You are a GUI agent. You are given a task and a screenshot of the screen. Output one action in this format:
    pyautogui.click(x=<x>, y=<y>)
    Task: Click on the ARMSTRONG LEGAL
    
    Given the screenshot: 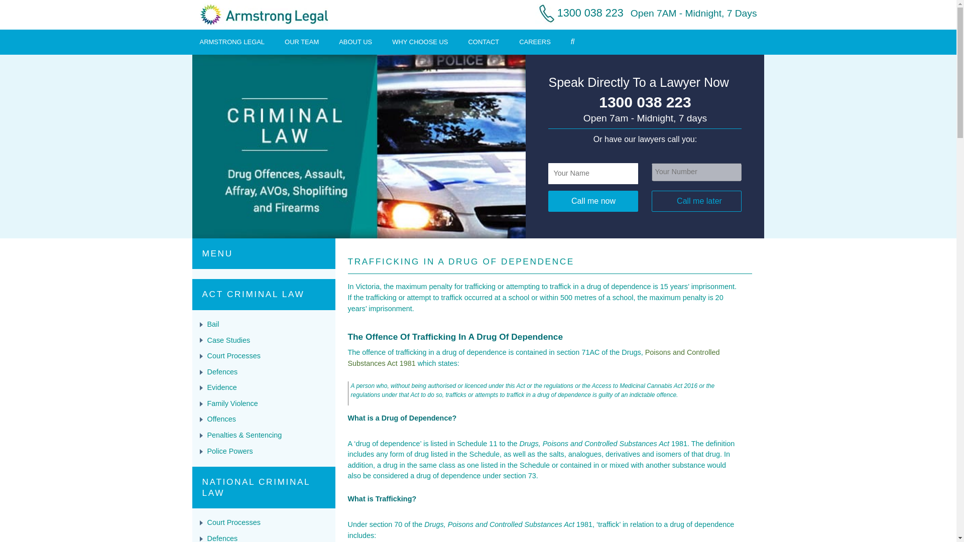 What is the action you would take?
    pyautogui.click(x=232, y=41)
    